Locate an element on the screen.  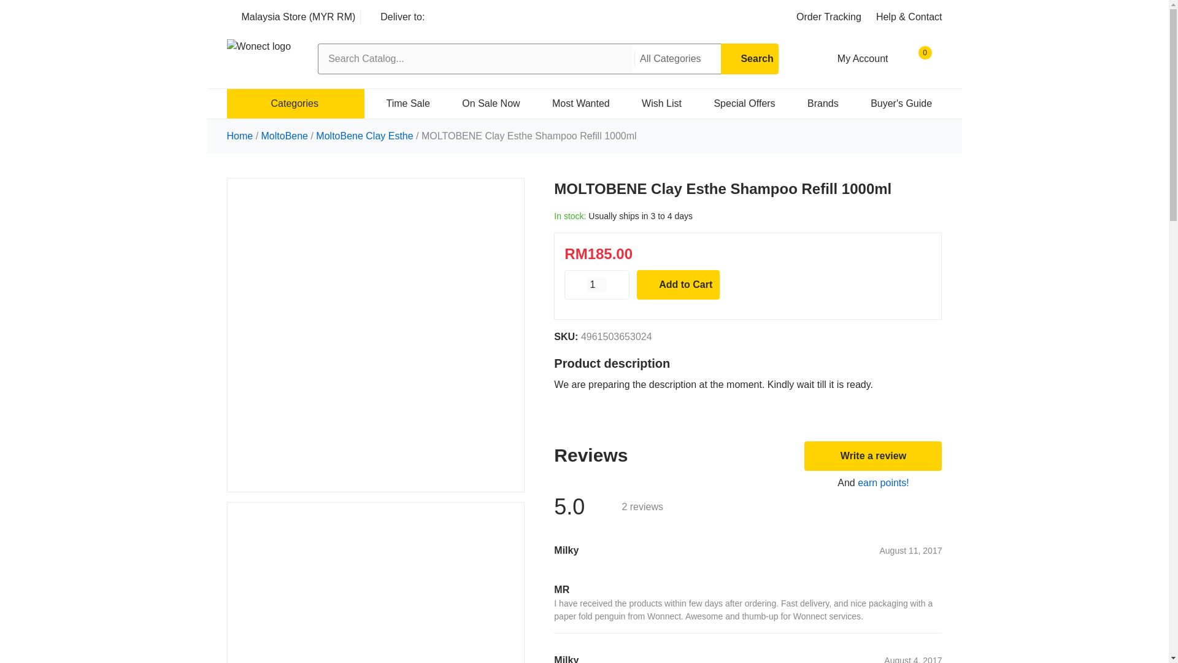
Home is located at coordinates (241, 136).